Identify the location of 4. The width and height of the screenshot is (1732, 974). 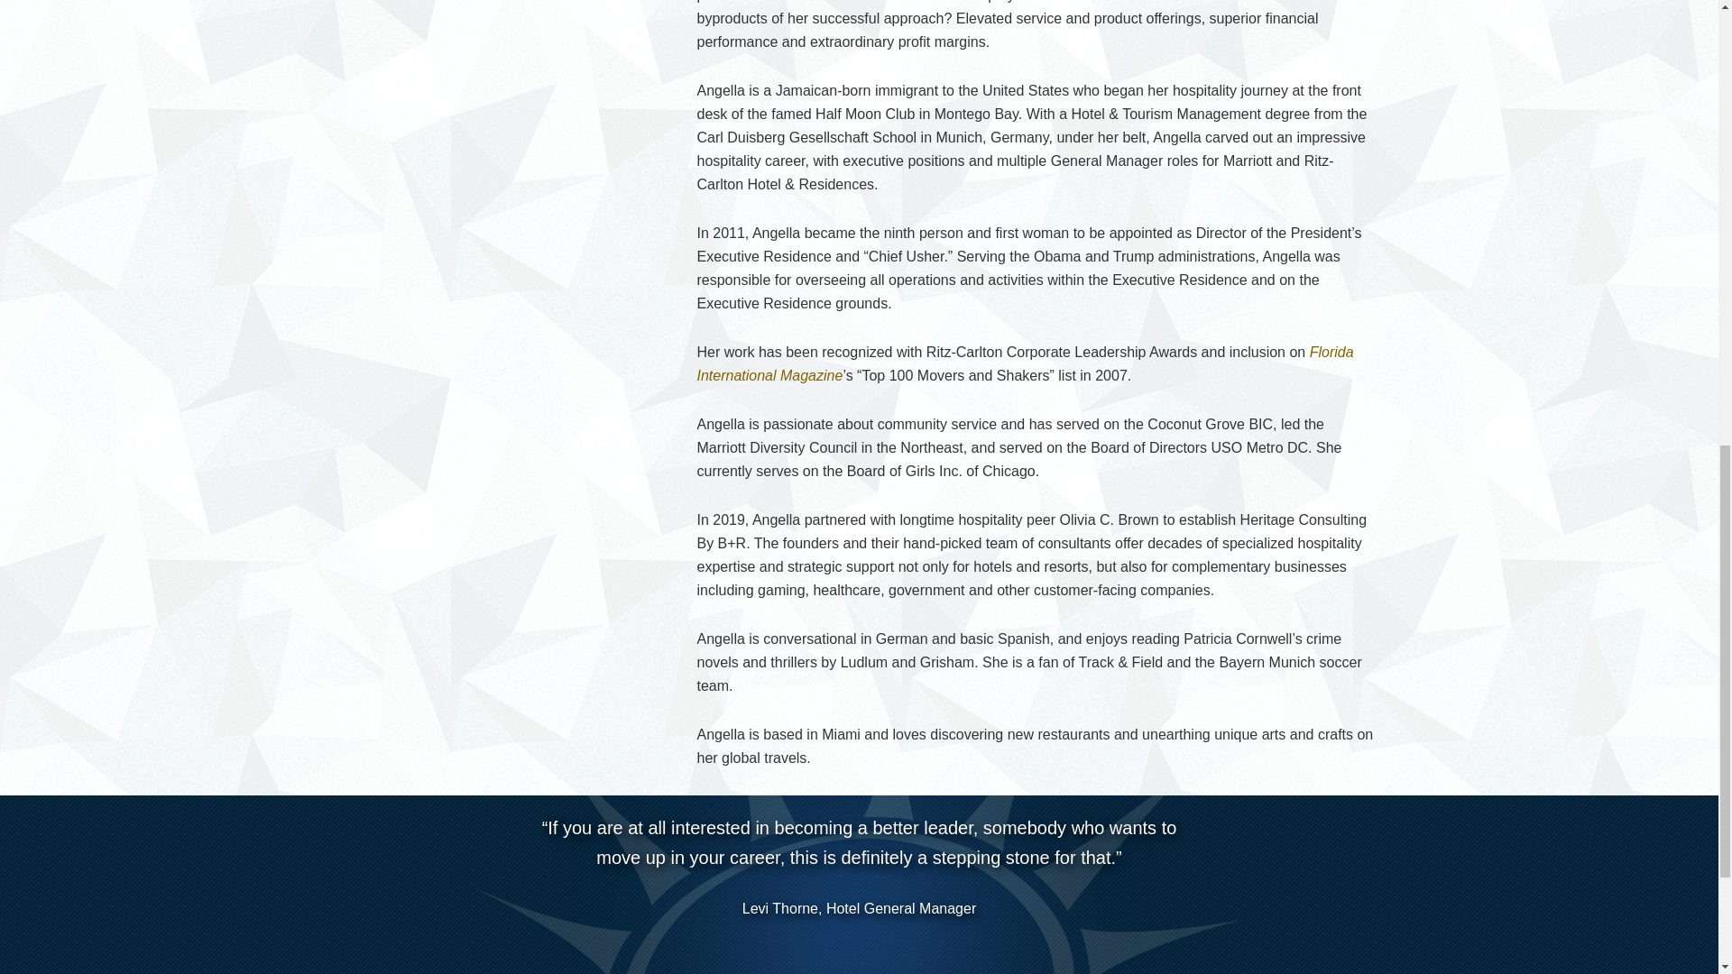
(848, 946).